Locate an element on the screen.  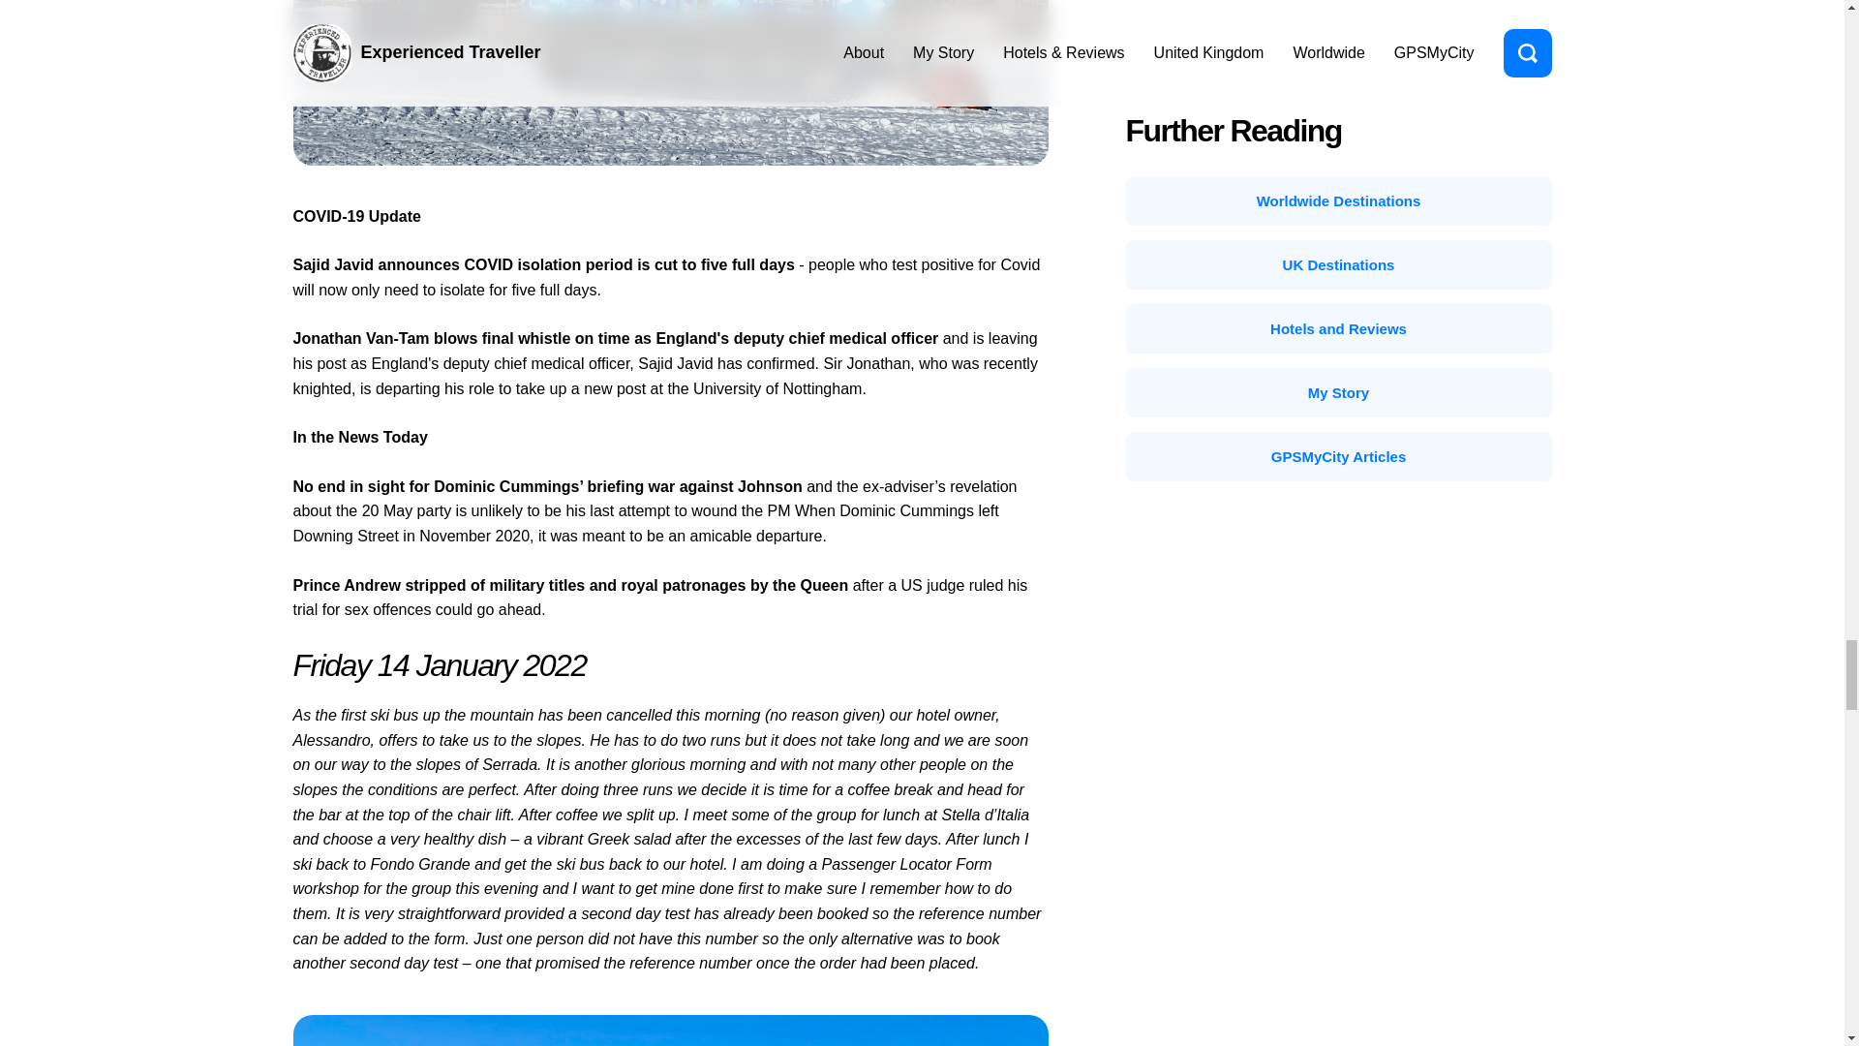
Passenger Carrying Snow Cat on the slopes of Folgaria, Italy is located at coordinates (670, 82).